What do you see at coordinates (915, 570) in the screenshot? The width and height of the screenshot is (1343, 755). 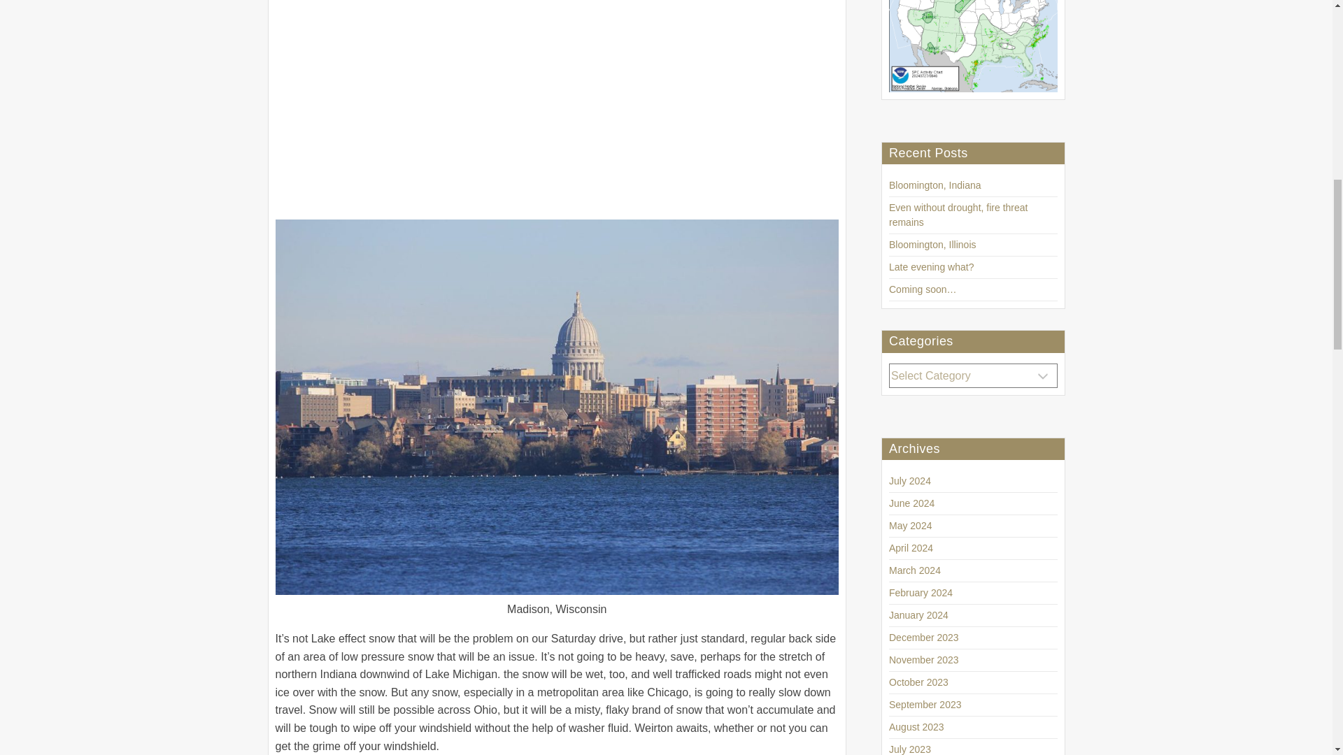 I see `March 2024` at bounding box center [915, 570].